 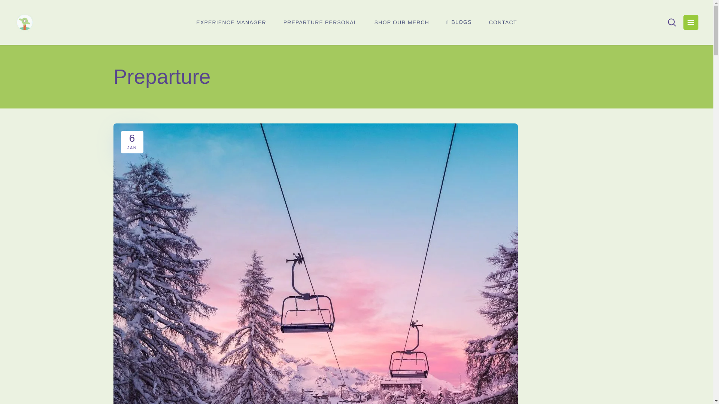 What do you see at coordinates (402, 22) in the screenshot?
I see `SHOP OUR MERCH` at bounding box center [402, 22].